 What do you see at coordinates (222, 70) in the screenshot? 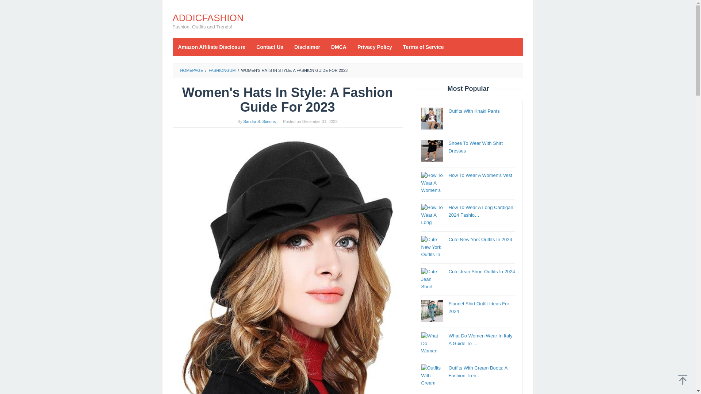
I see `FASHIONGUM` at bounding box center [222, 70].